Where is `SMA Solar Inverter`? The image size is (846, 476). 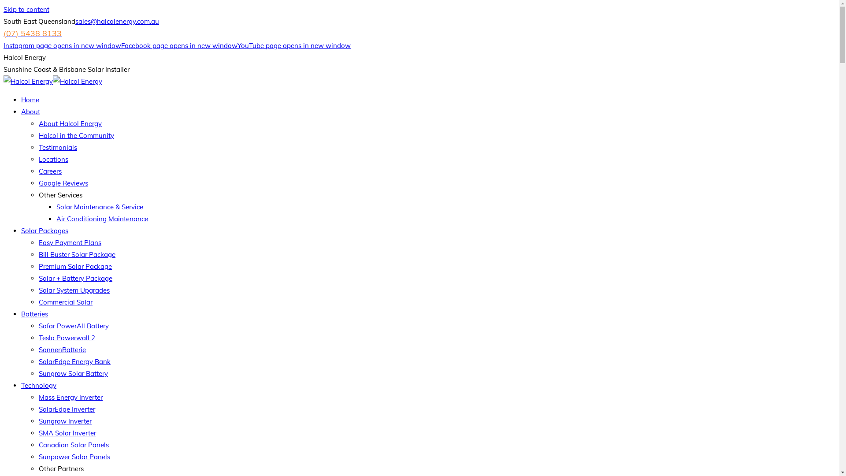
SMA Solar Inverter is located at coordinates (67, 433).